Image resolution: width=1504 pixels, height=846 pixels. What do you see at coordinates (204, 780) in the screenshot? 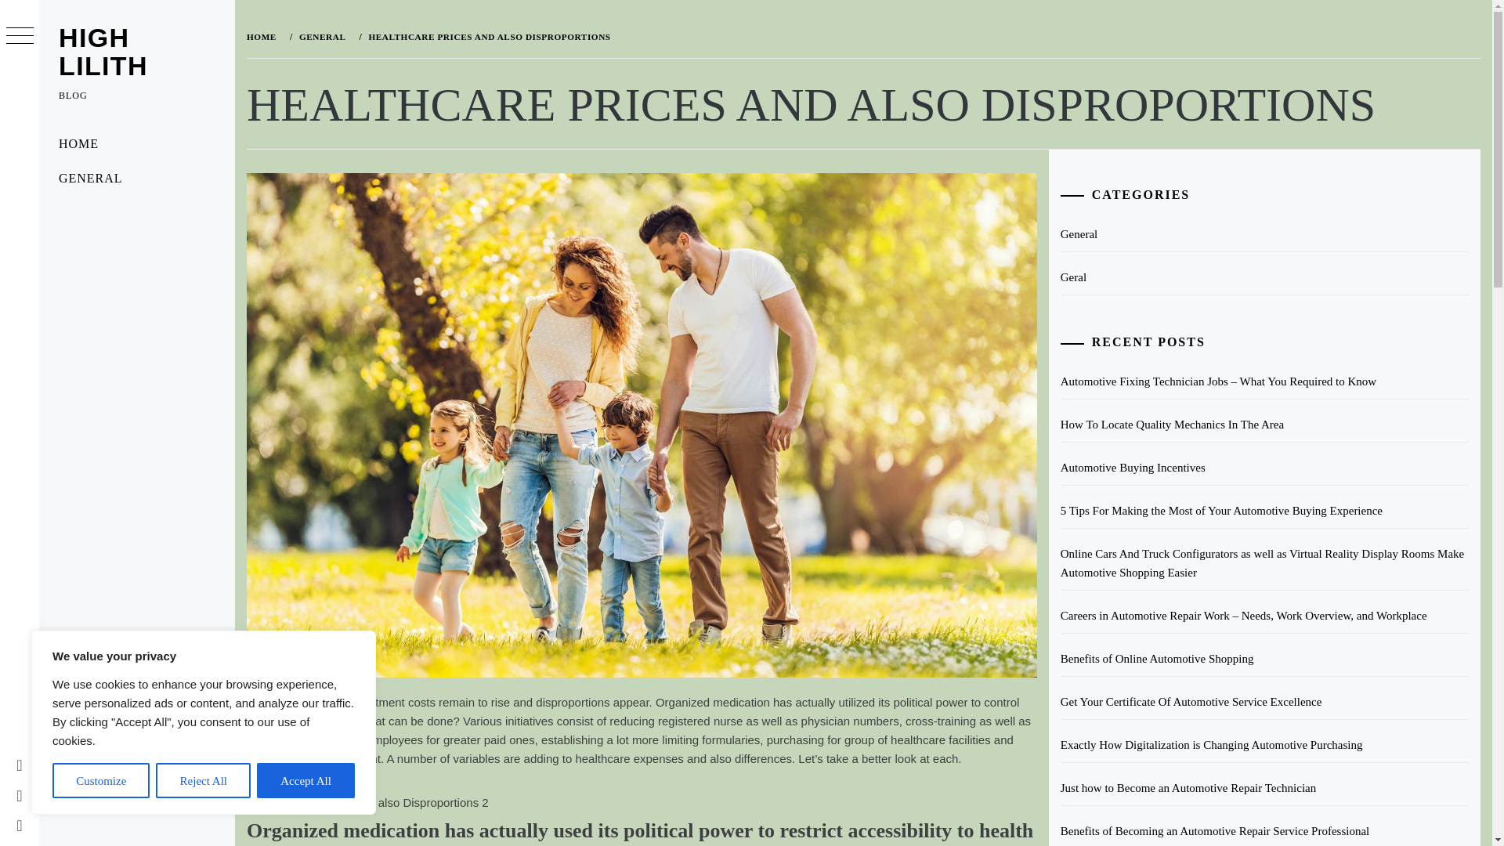
I see `Reject All` at bounding box center [204, 780].